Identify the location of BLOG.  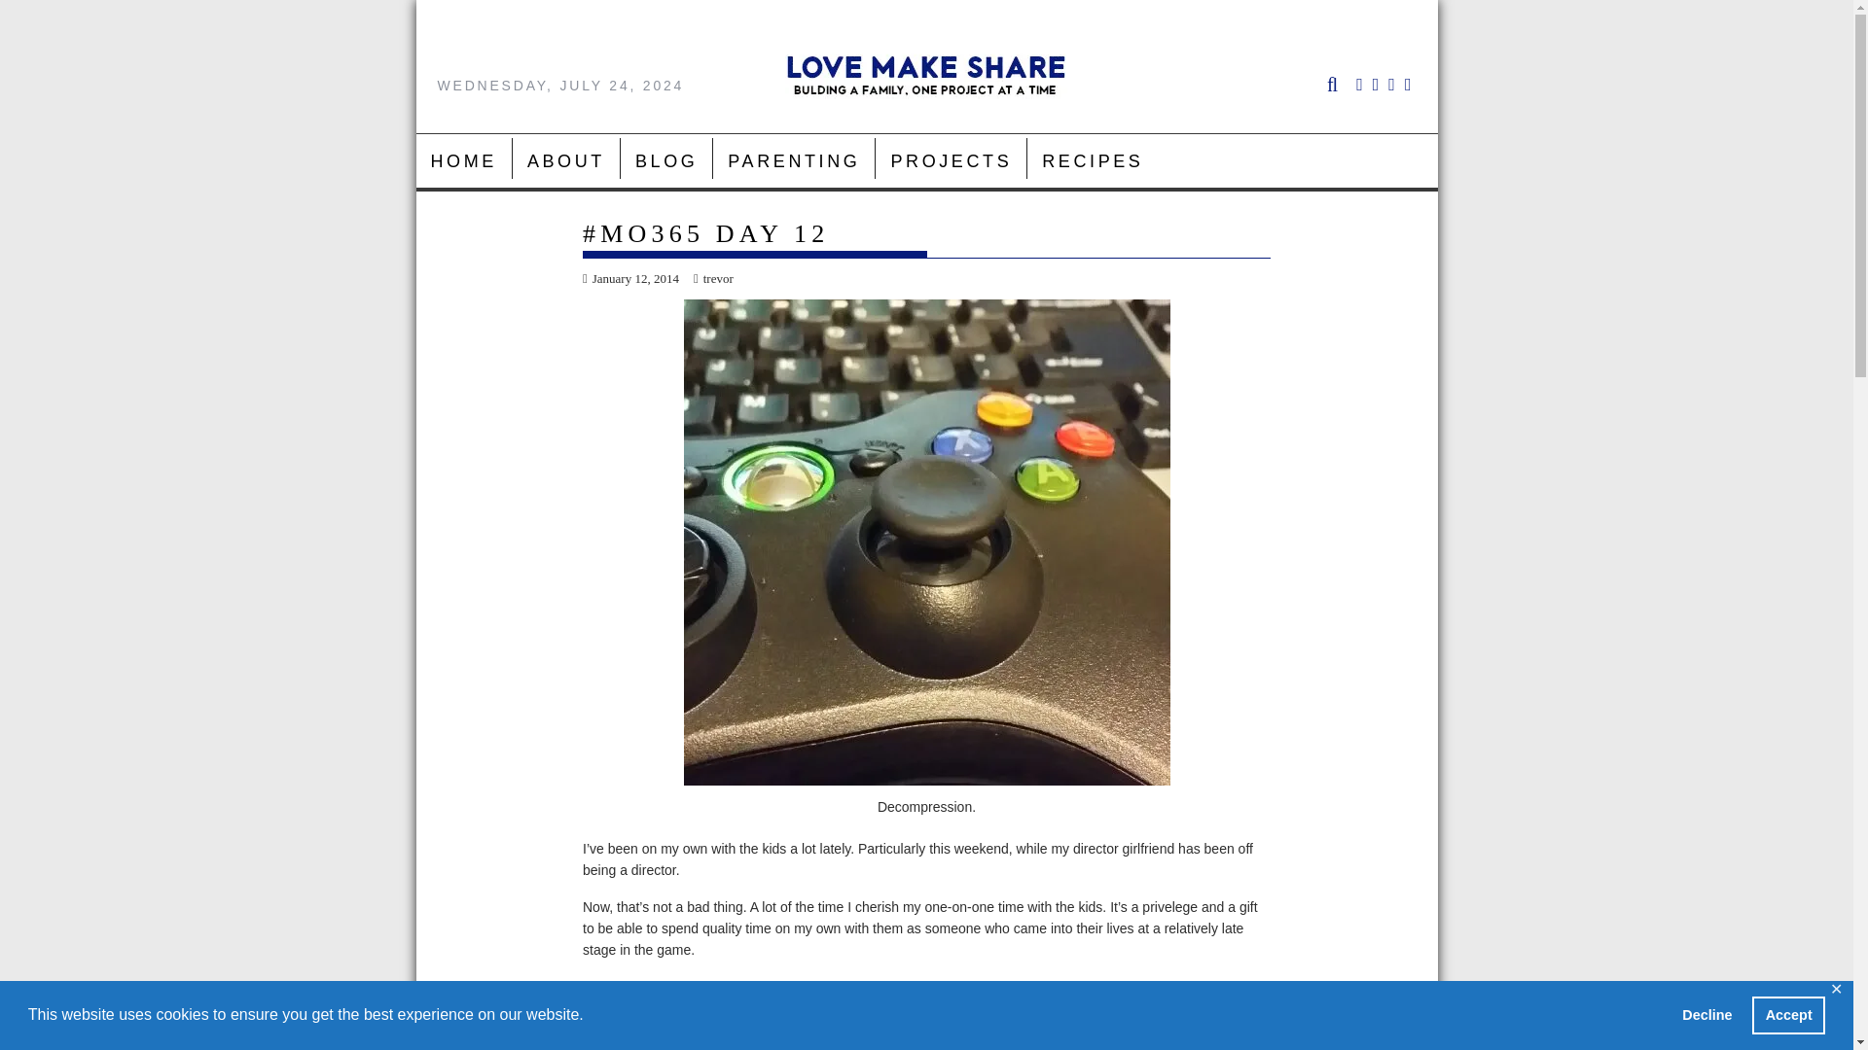
(665, 161).